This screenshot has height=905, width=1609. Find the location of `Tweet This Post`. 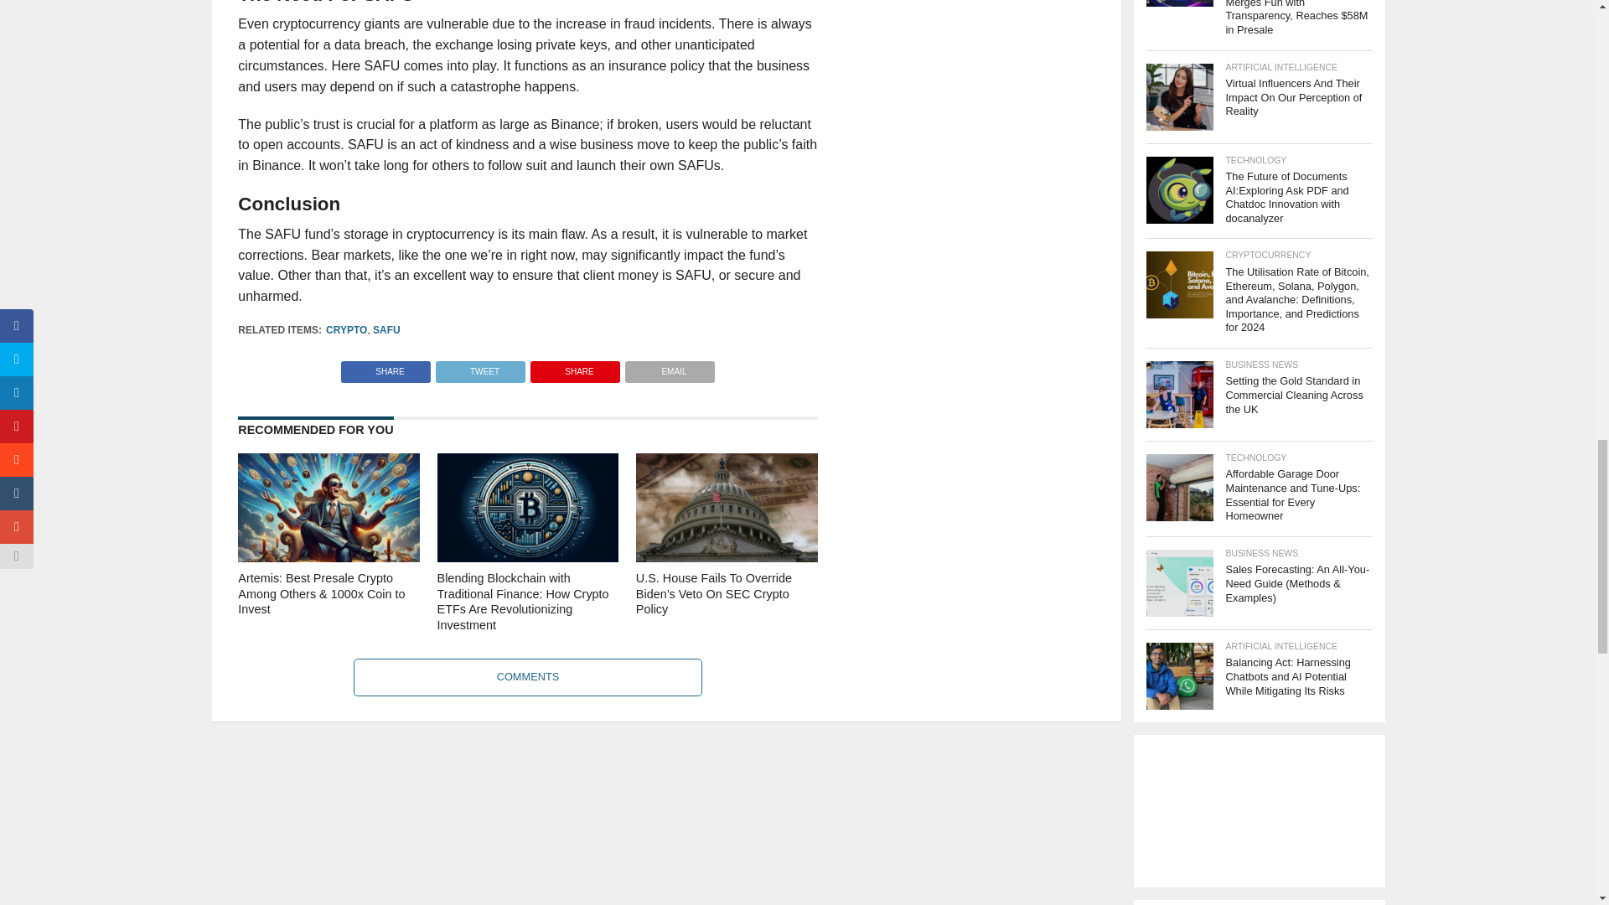

Tweet This Post is located at coordinates (479, 367).